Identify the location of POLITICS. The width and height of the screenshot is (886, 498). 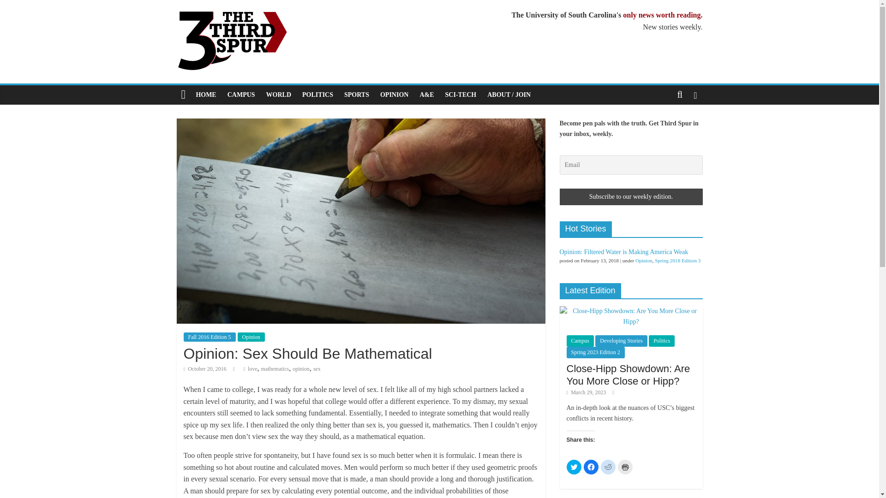
(317, 95).